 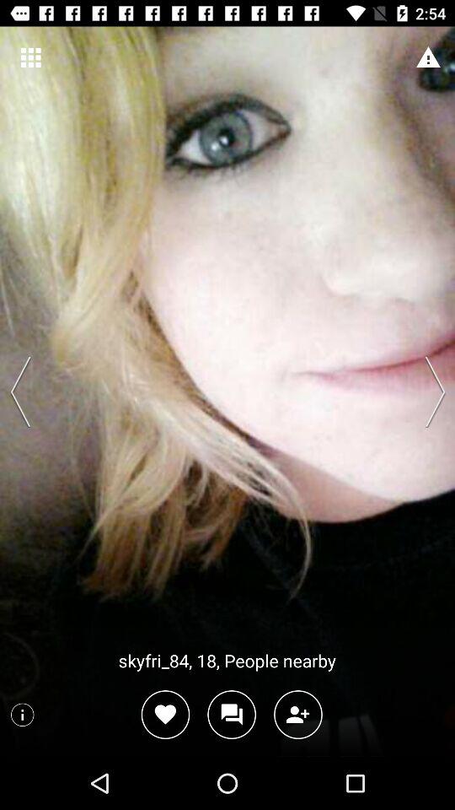 I want to click on select to send message, so click(x=231, y=714).